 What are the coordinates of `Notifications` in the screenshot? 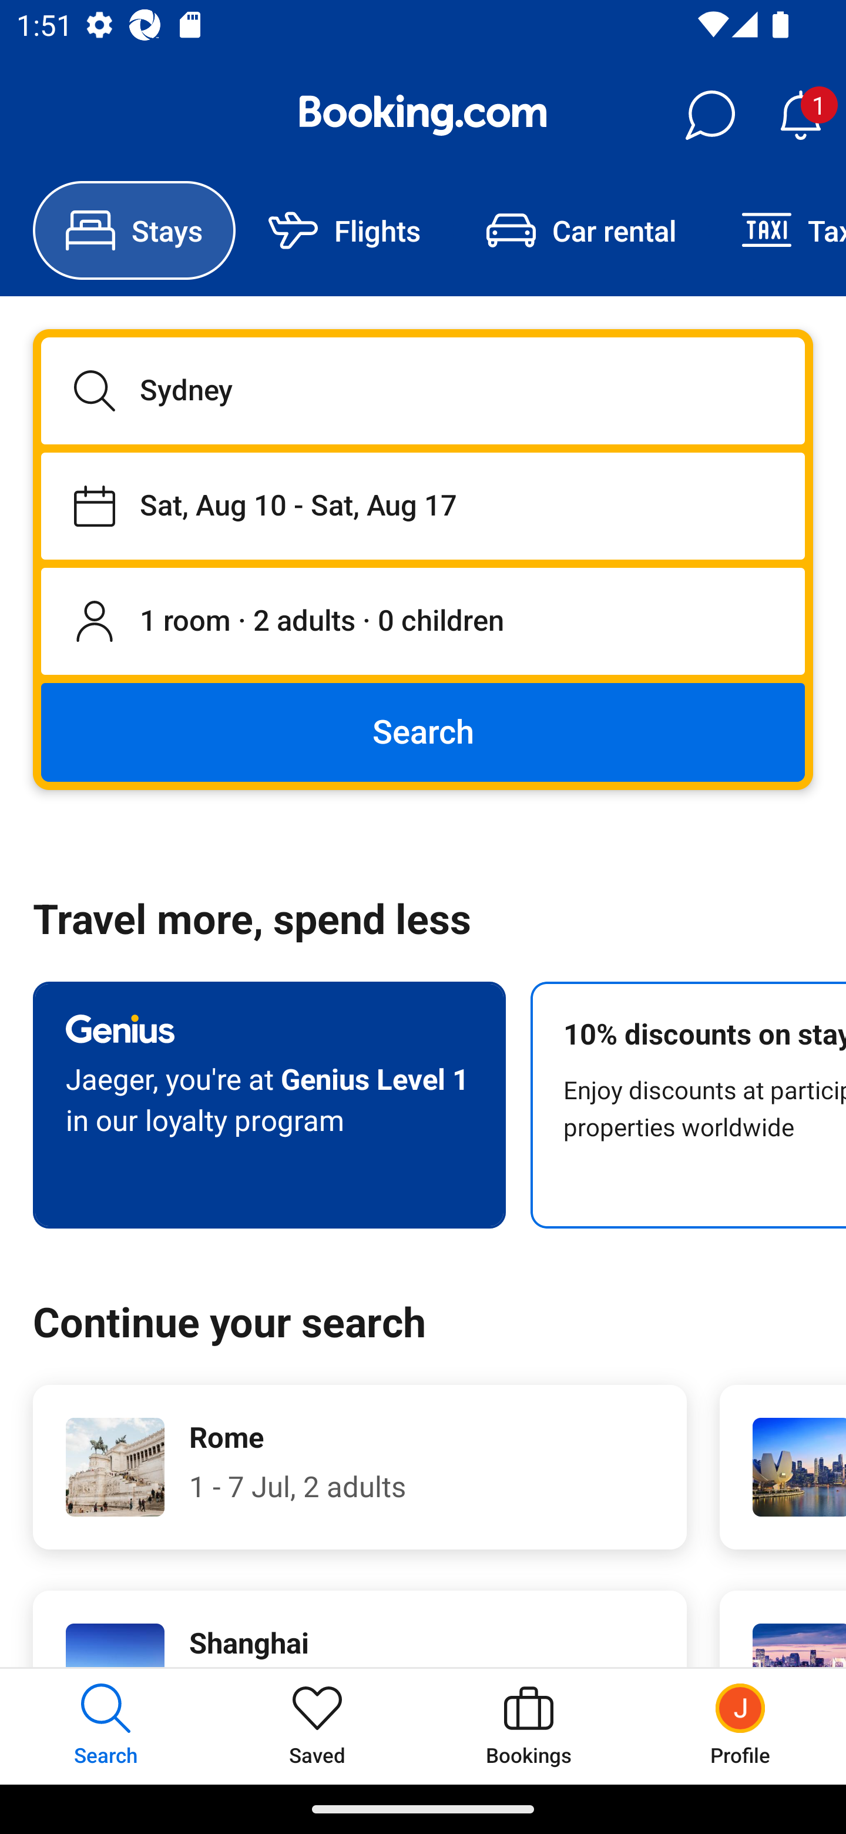 It's located at (800, 115).